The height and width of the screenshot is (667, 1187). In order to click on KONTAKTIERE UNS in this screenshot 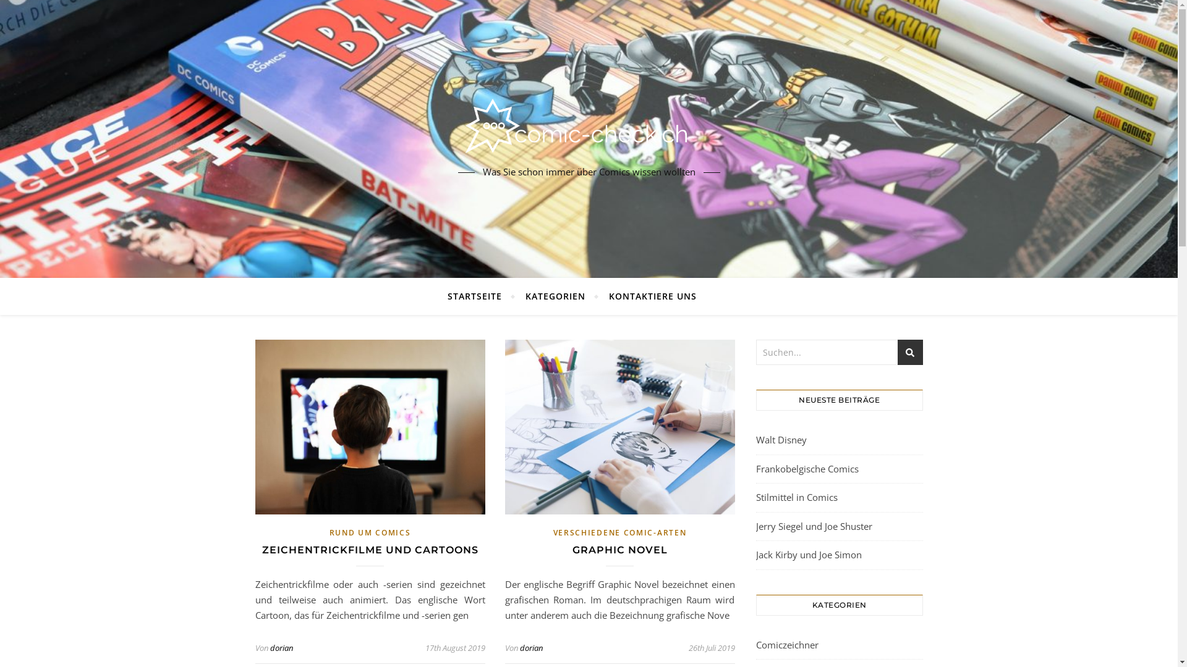, I will do `click(648, 296)`.